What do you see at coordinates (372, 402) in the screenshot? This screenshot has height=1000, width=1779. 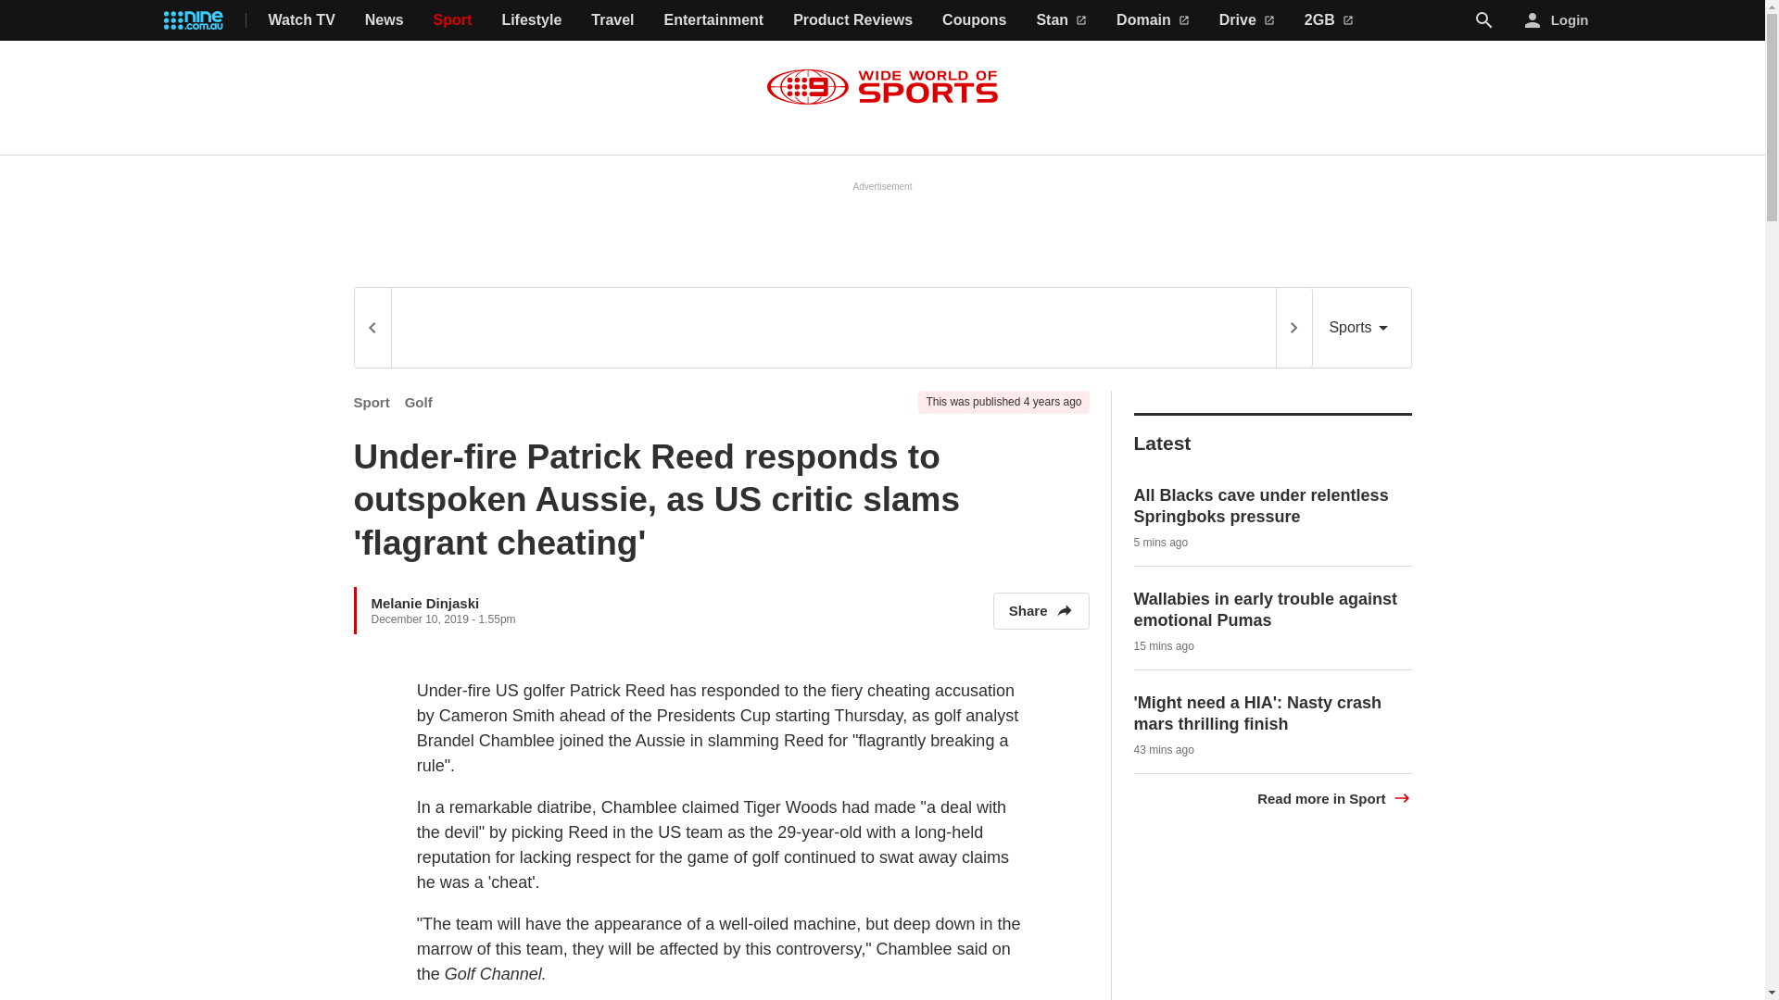 I see `Sport` at bounding box center [372, 402].